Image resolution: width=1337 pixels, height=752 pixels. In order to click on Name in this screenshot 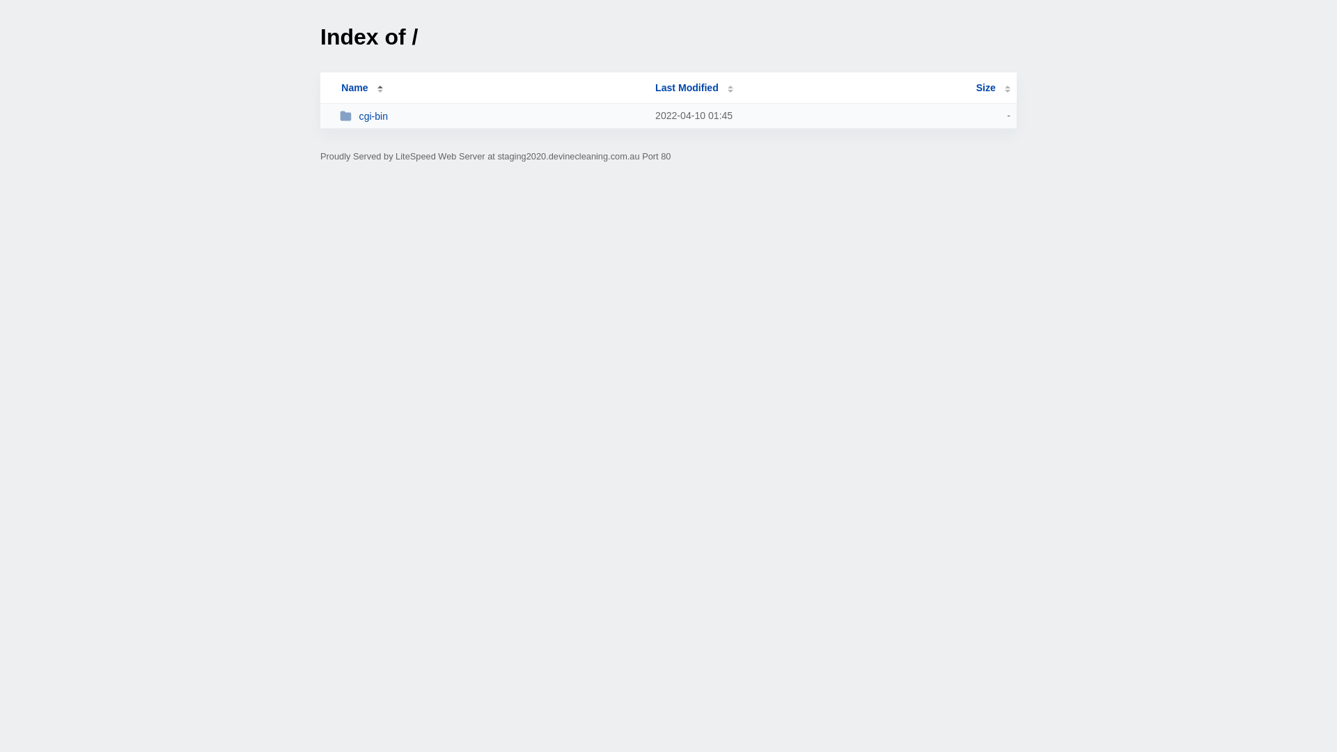, I will do `click(354, 88)`.